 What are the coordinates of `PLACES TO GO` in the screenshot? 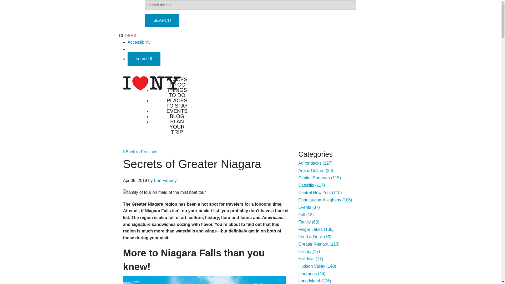 It's located at (177, 82).